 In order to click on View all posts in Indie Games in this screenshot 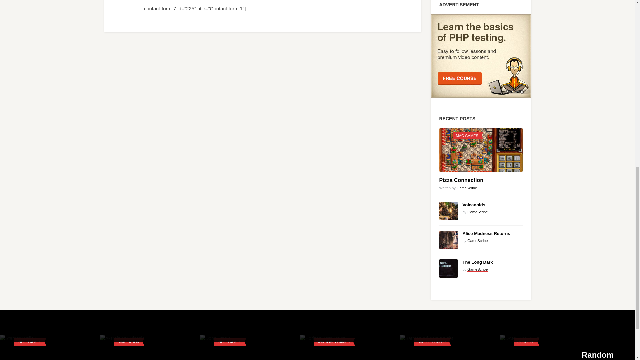, I will do `click(29, 342)`.